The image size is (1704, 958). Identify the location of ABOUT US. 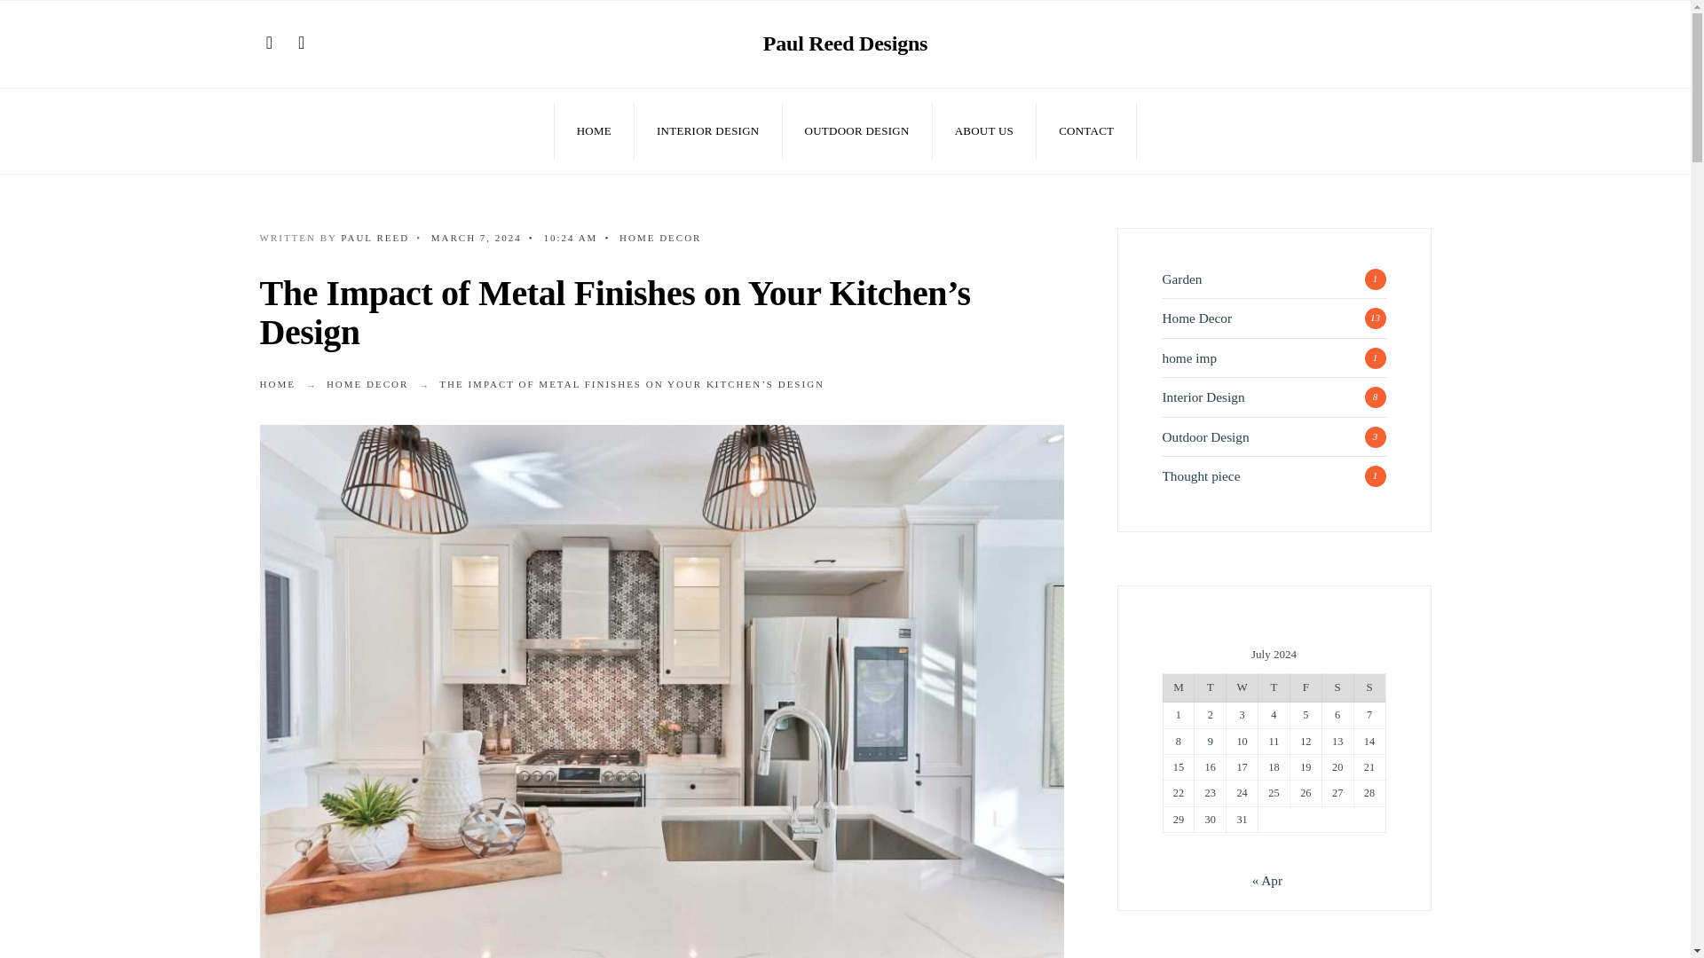
(984, 131).